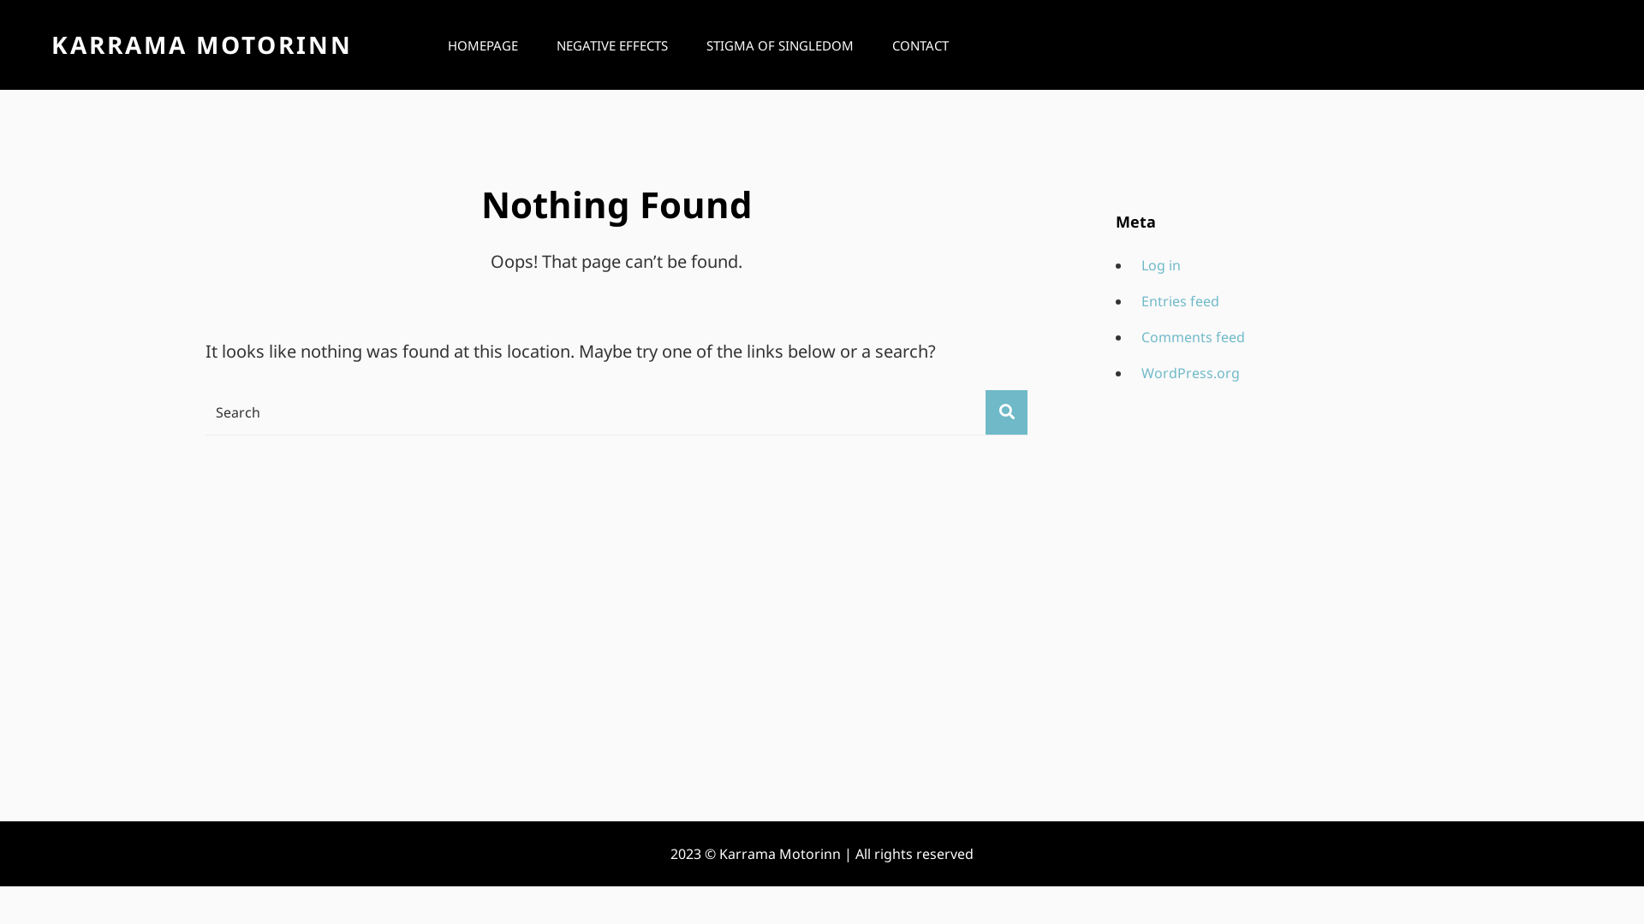  What do you see at coordinates (1007, 412) in the screenshot?
I see `SEARCH` at bounding box center [1007, 412].